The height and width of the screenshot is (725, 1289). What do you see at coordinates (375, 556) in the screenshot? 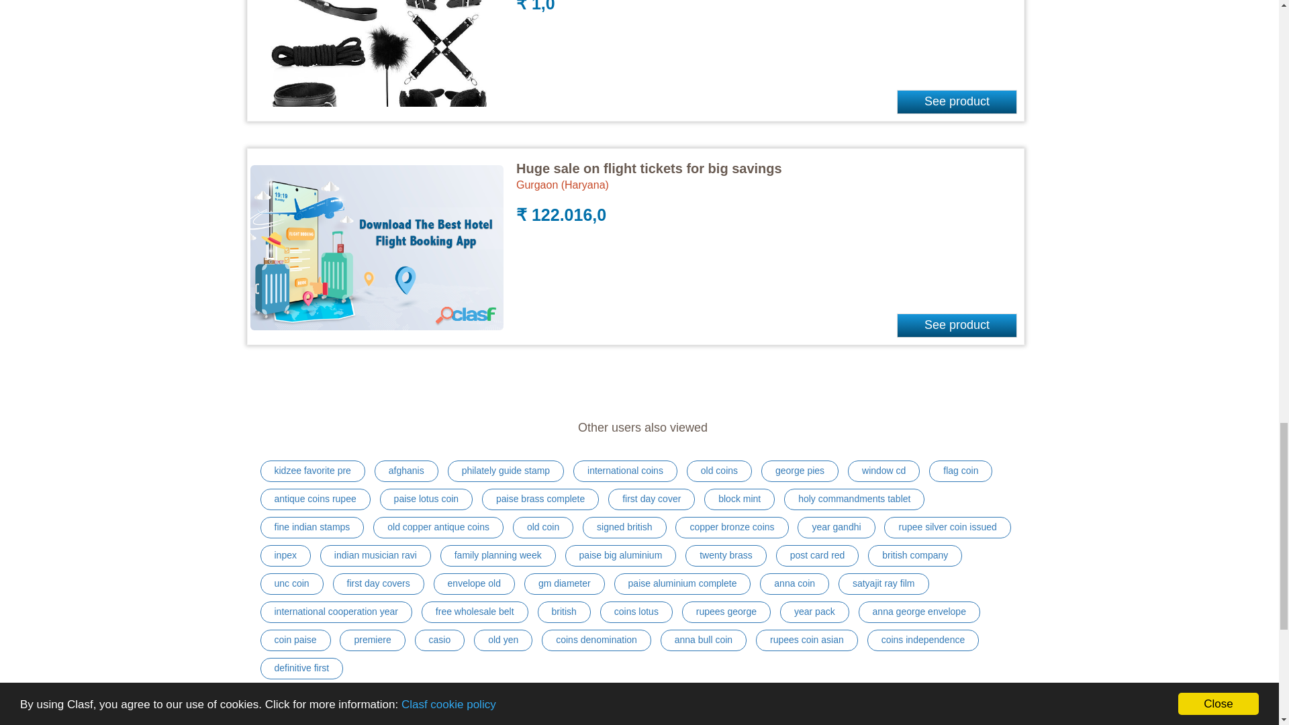
I see `indian musician ravi` at bounding box center [375, 556].